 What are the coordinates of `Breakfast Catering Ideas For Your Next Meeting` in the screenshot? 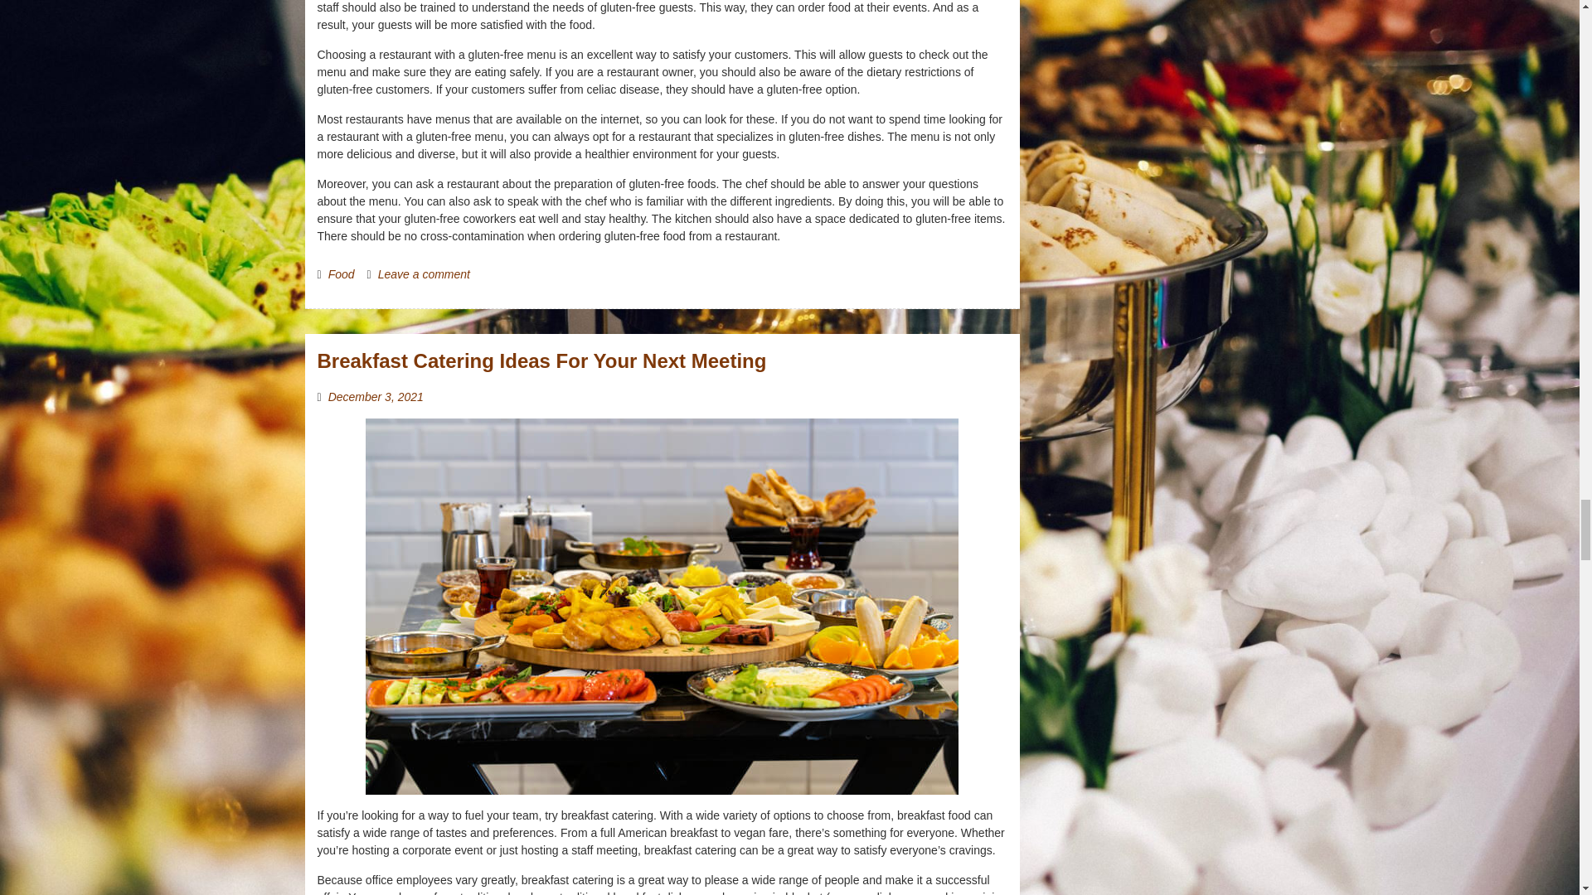 It's located at (541, 361).